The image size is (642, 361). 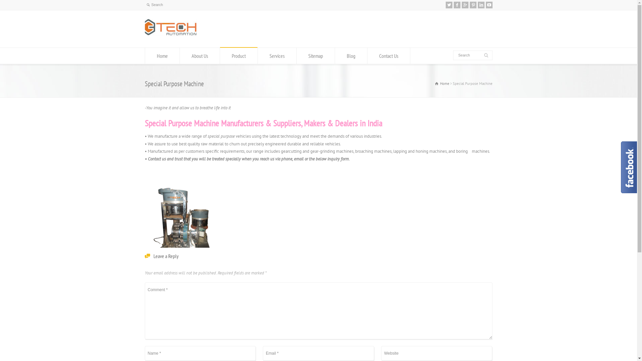 What do you see at coordinates (239, 56) in the screenshot?
I see `Product` at bounding box center [239, 56].